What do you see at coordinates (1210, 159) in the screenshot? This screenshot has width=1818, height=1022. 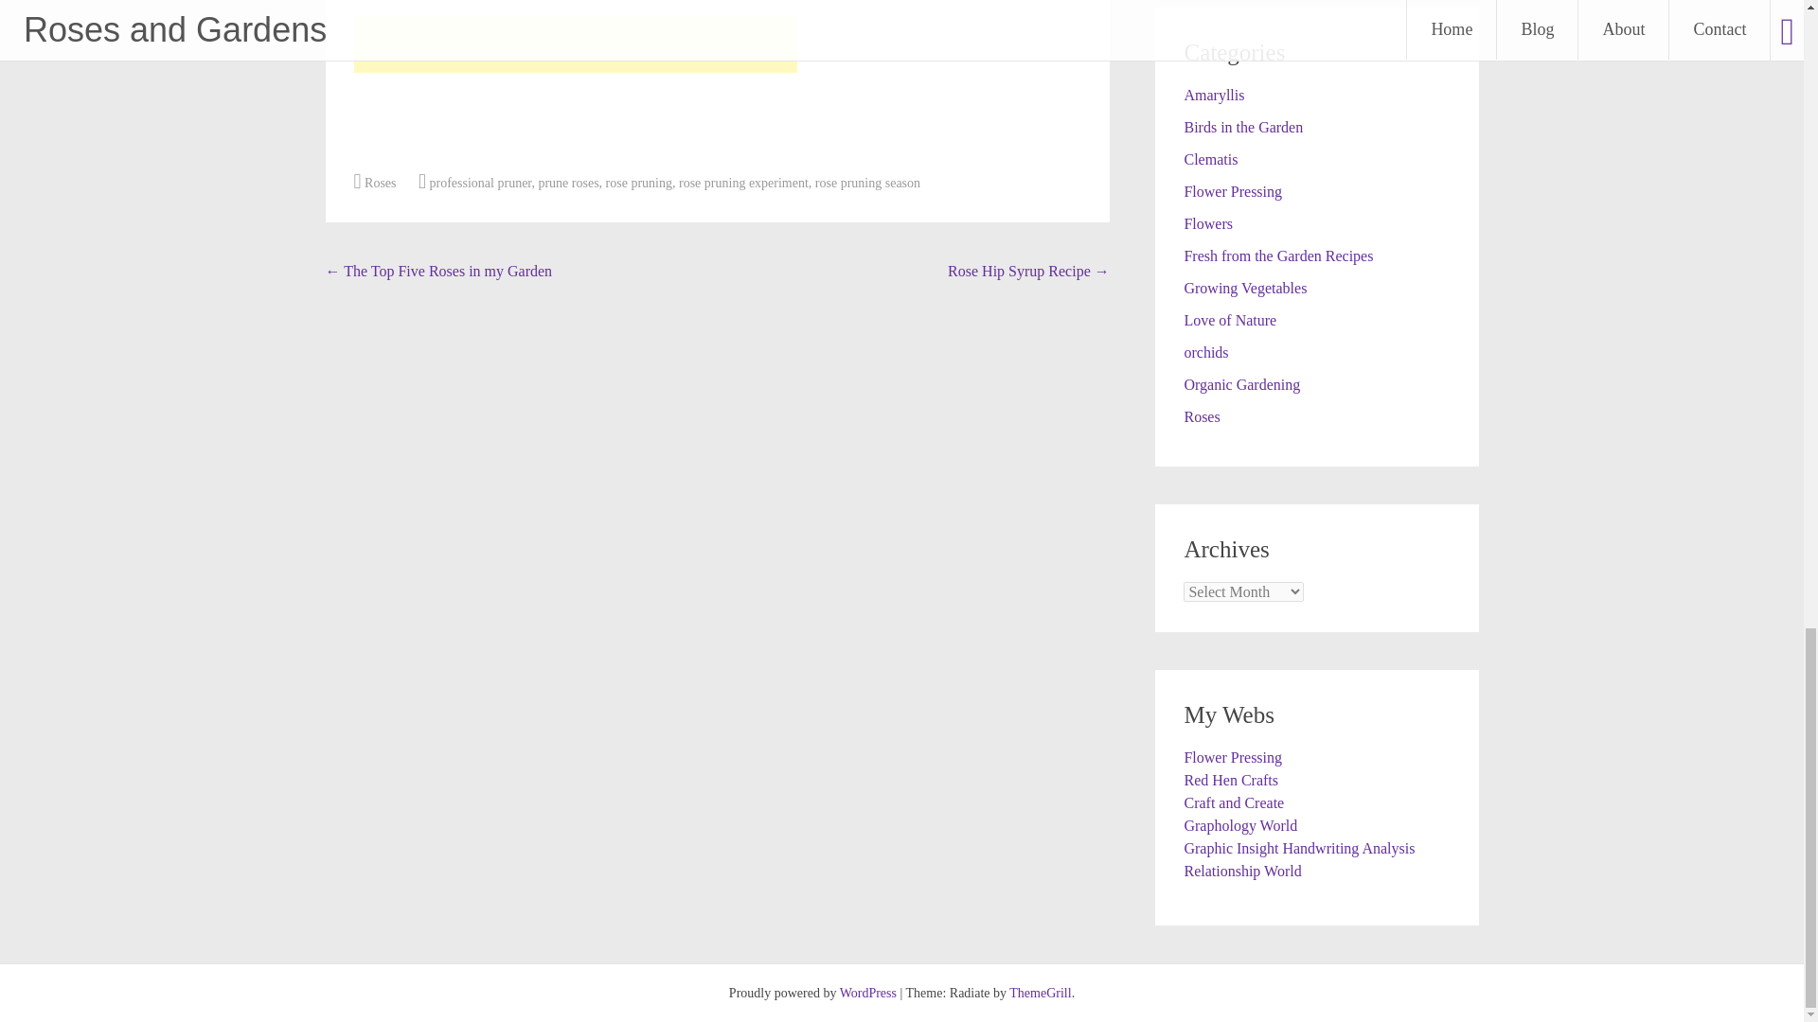 I see `Clematis` at bounding box center [1210, 159].